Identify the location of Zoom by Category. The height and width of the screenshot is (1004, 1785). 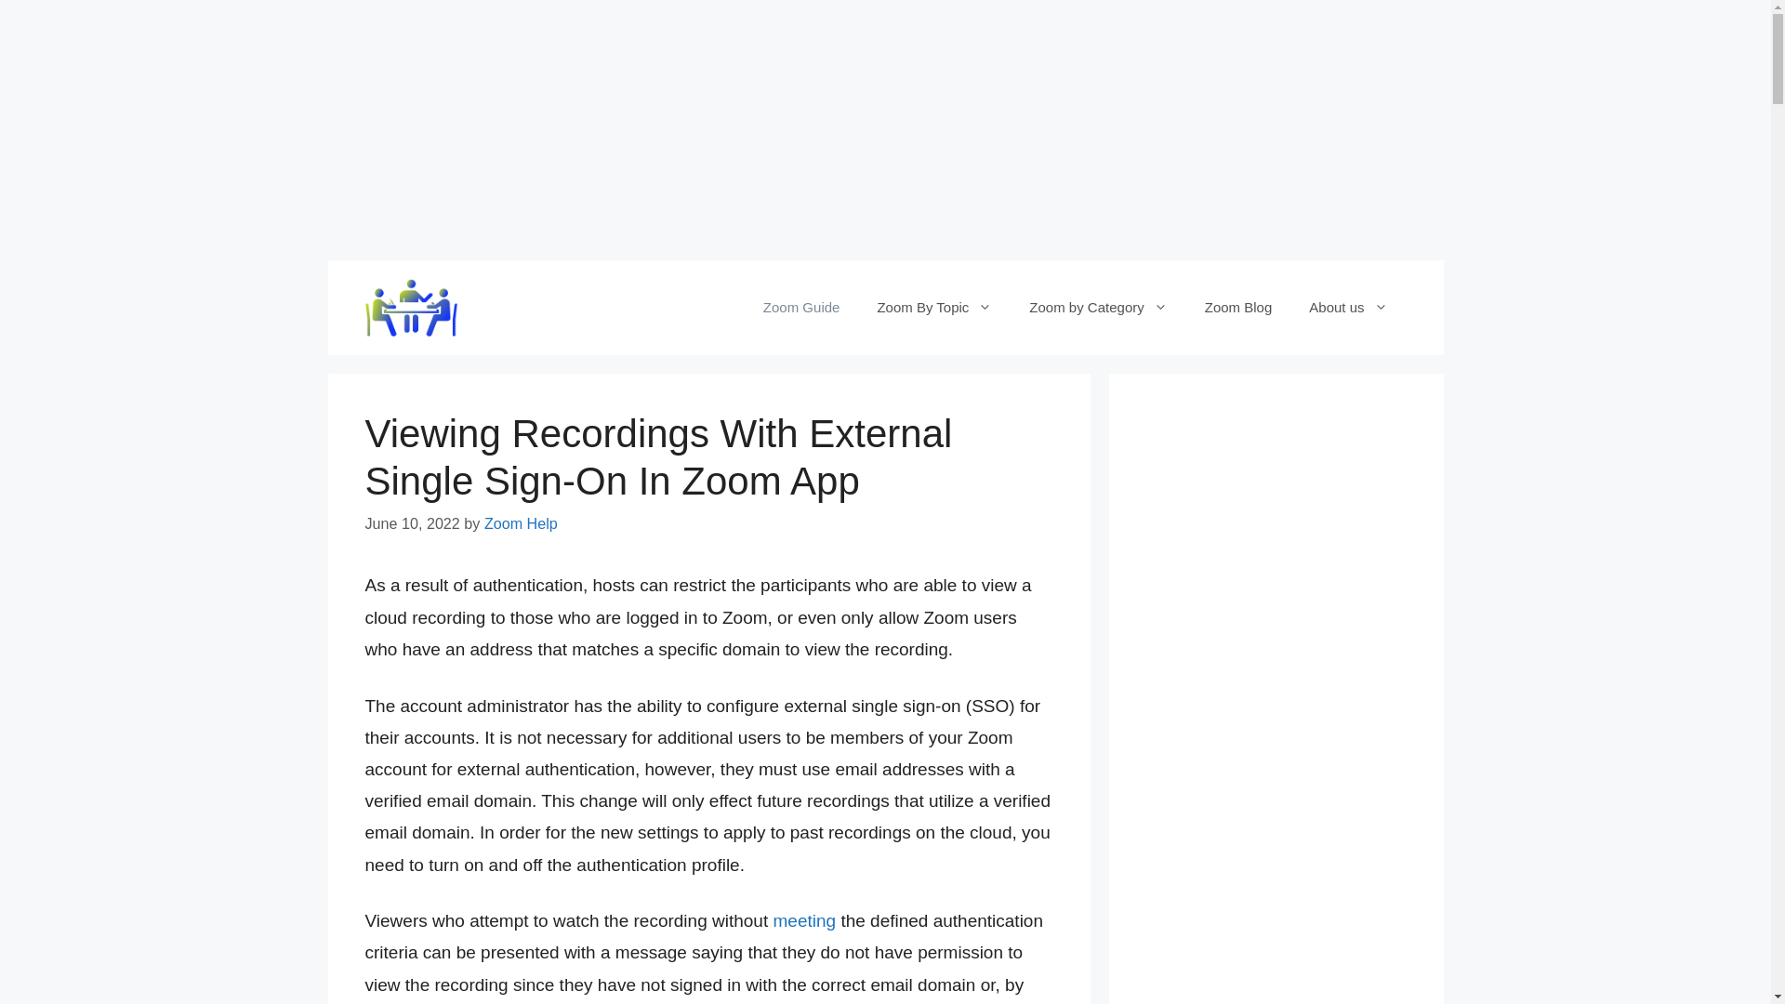
(1097, 307).